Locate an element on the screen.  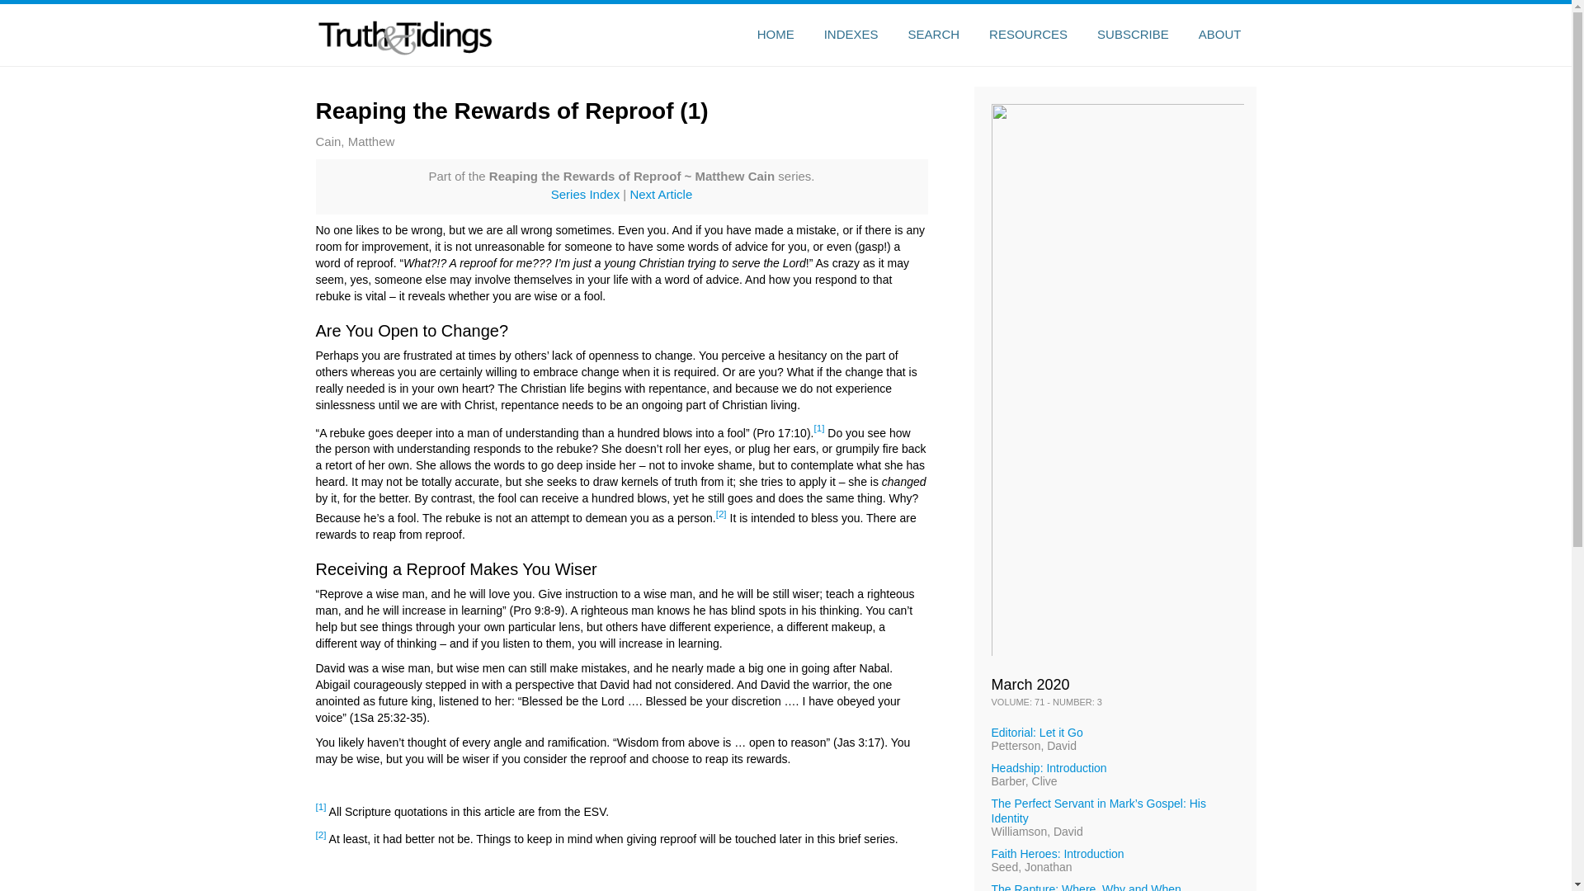
SUBSCRIBE is located at coordinates (1132, 35).